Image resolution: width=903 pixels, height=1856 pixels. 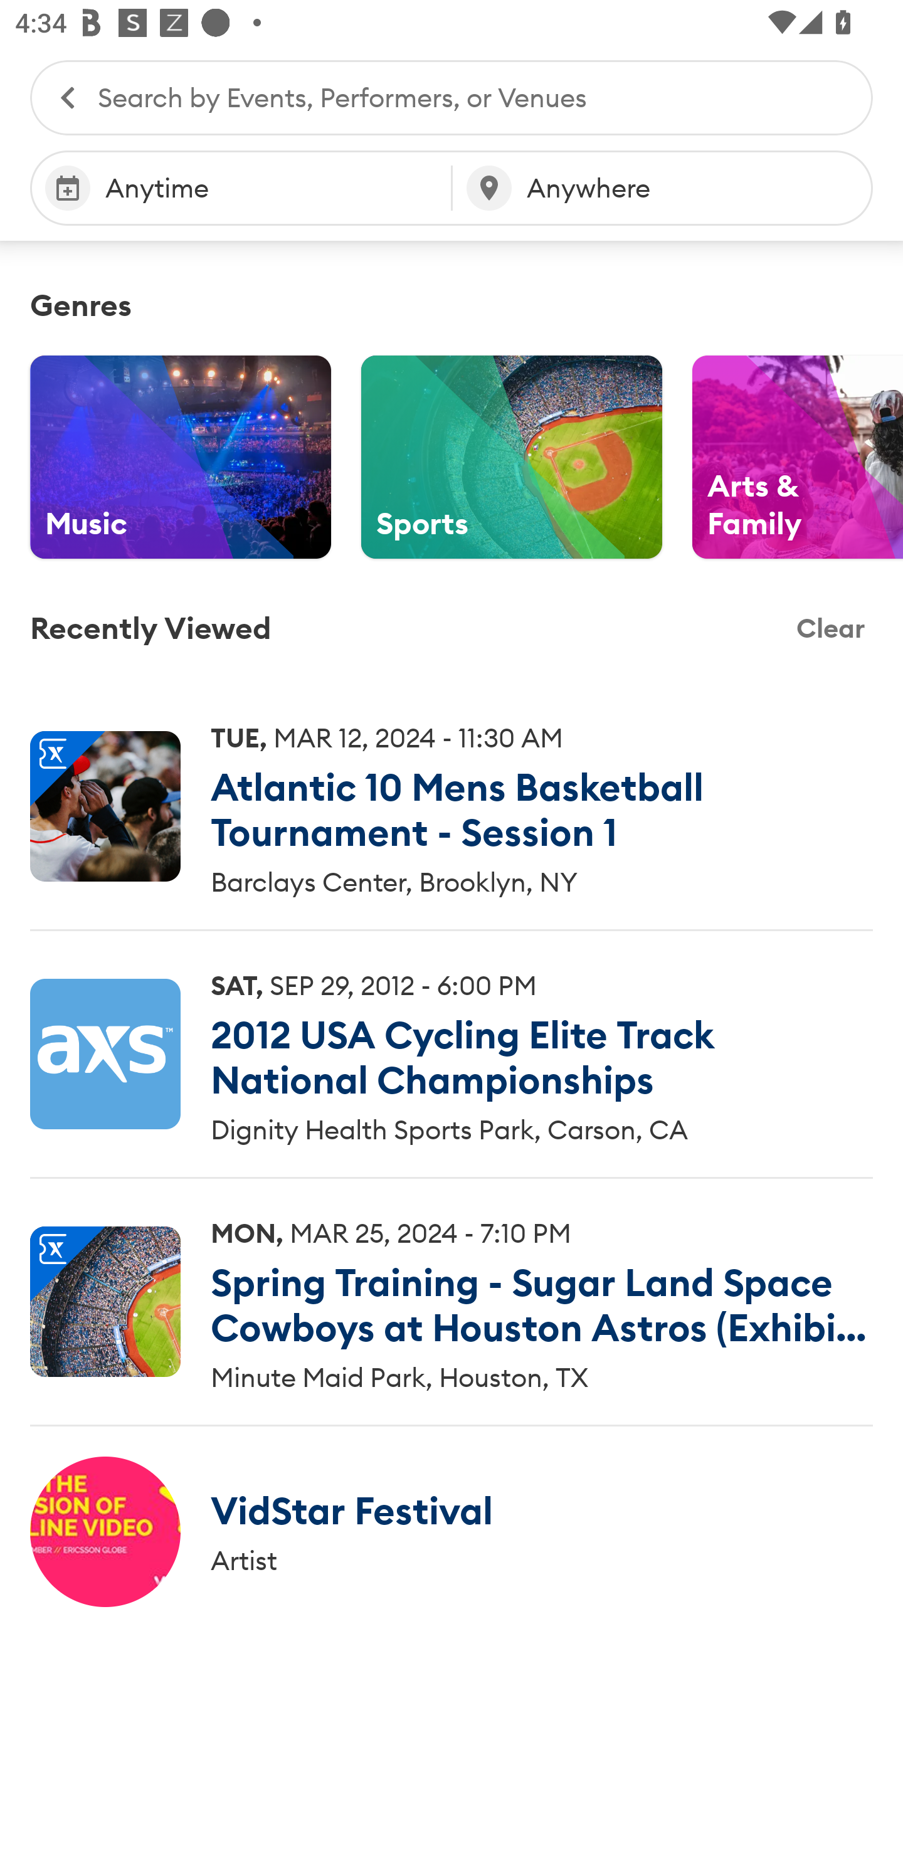 What do you see at coordinates (181, 457) in the screenshot?
I see `Music` at bounding box center [181, 457].